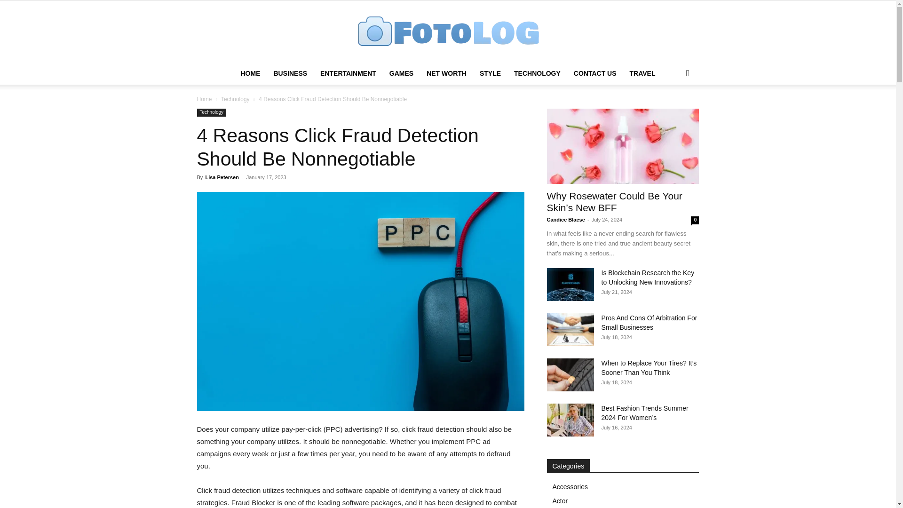 This screenshot has height=508, width=903. What do you see at coordinates (642, 73) in the screenshot?
I see `TRAVEL` at bounding box center [642, 73].